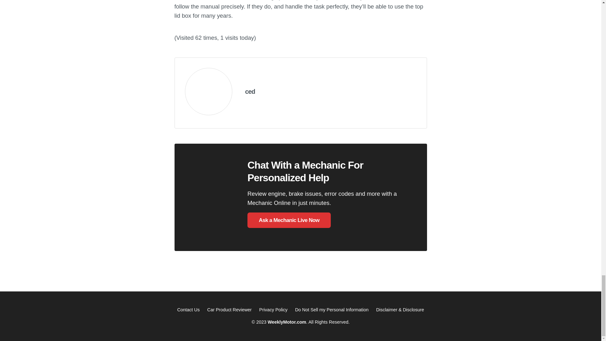 This screenshot has width=606, height=341. What do you see at coordinates (332, 310) in the screenshot?
I see `Do Not Sell my Personal Information` at bounding box center [332, 310].